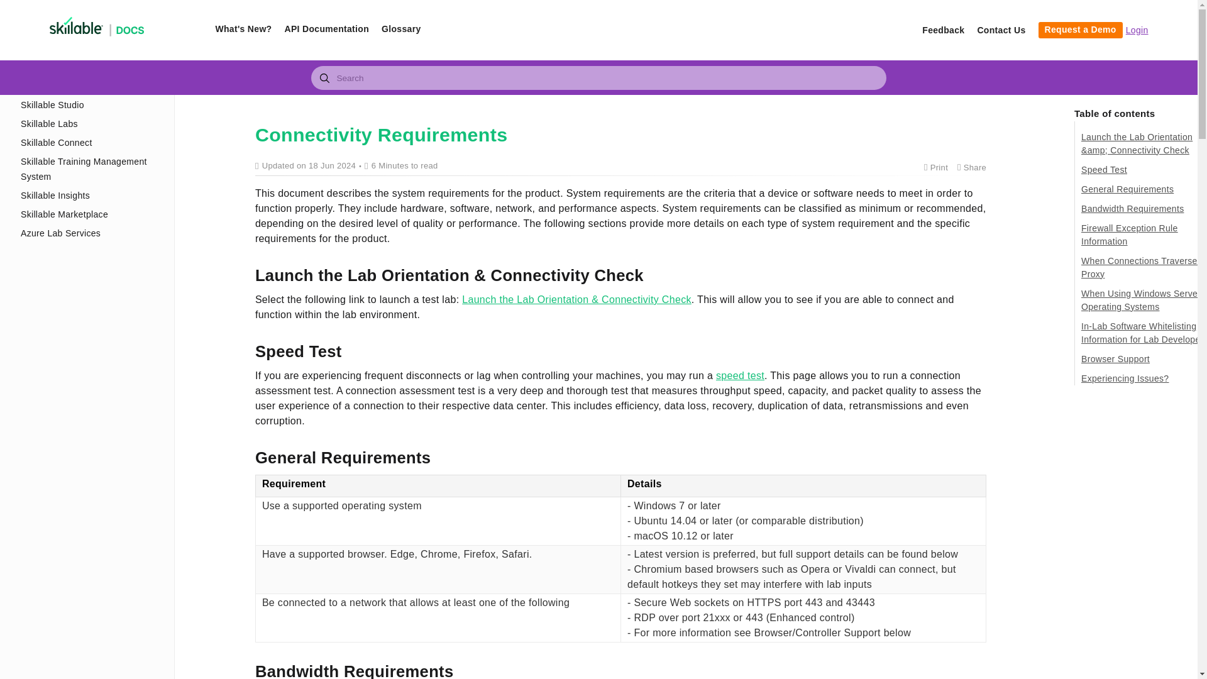 The width and height of the screenshot is (1207, 679). I want to click on Skillable Studio, so click(89, 105).